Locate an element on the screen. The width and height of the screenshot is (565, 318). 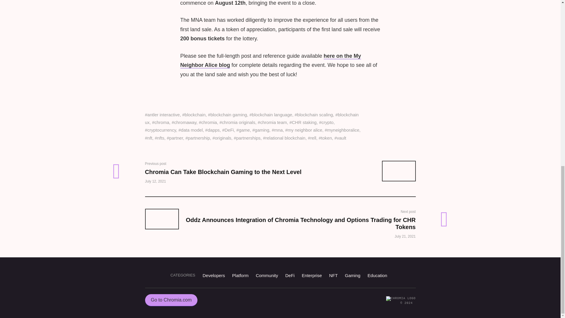
blockchain gaming is located at coordinates (227, 115).